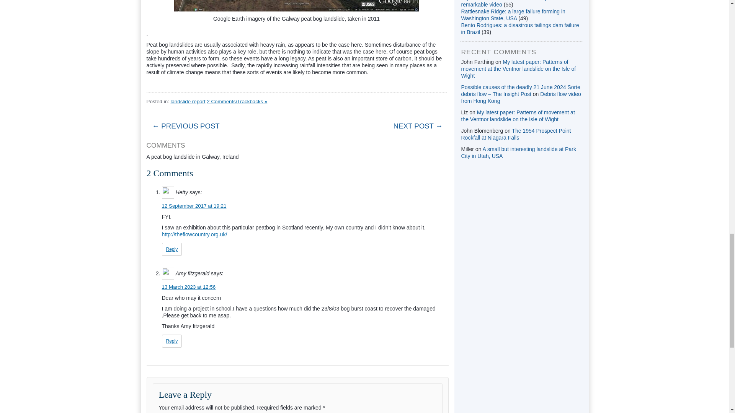 The image size is (735, 413). I want to click on landslide report, so click(188, 102).